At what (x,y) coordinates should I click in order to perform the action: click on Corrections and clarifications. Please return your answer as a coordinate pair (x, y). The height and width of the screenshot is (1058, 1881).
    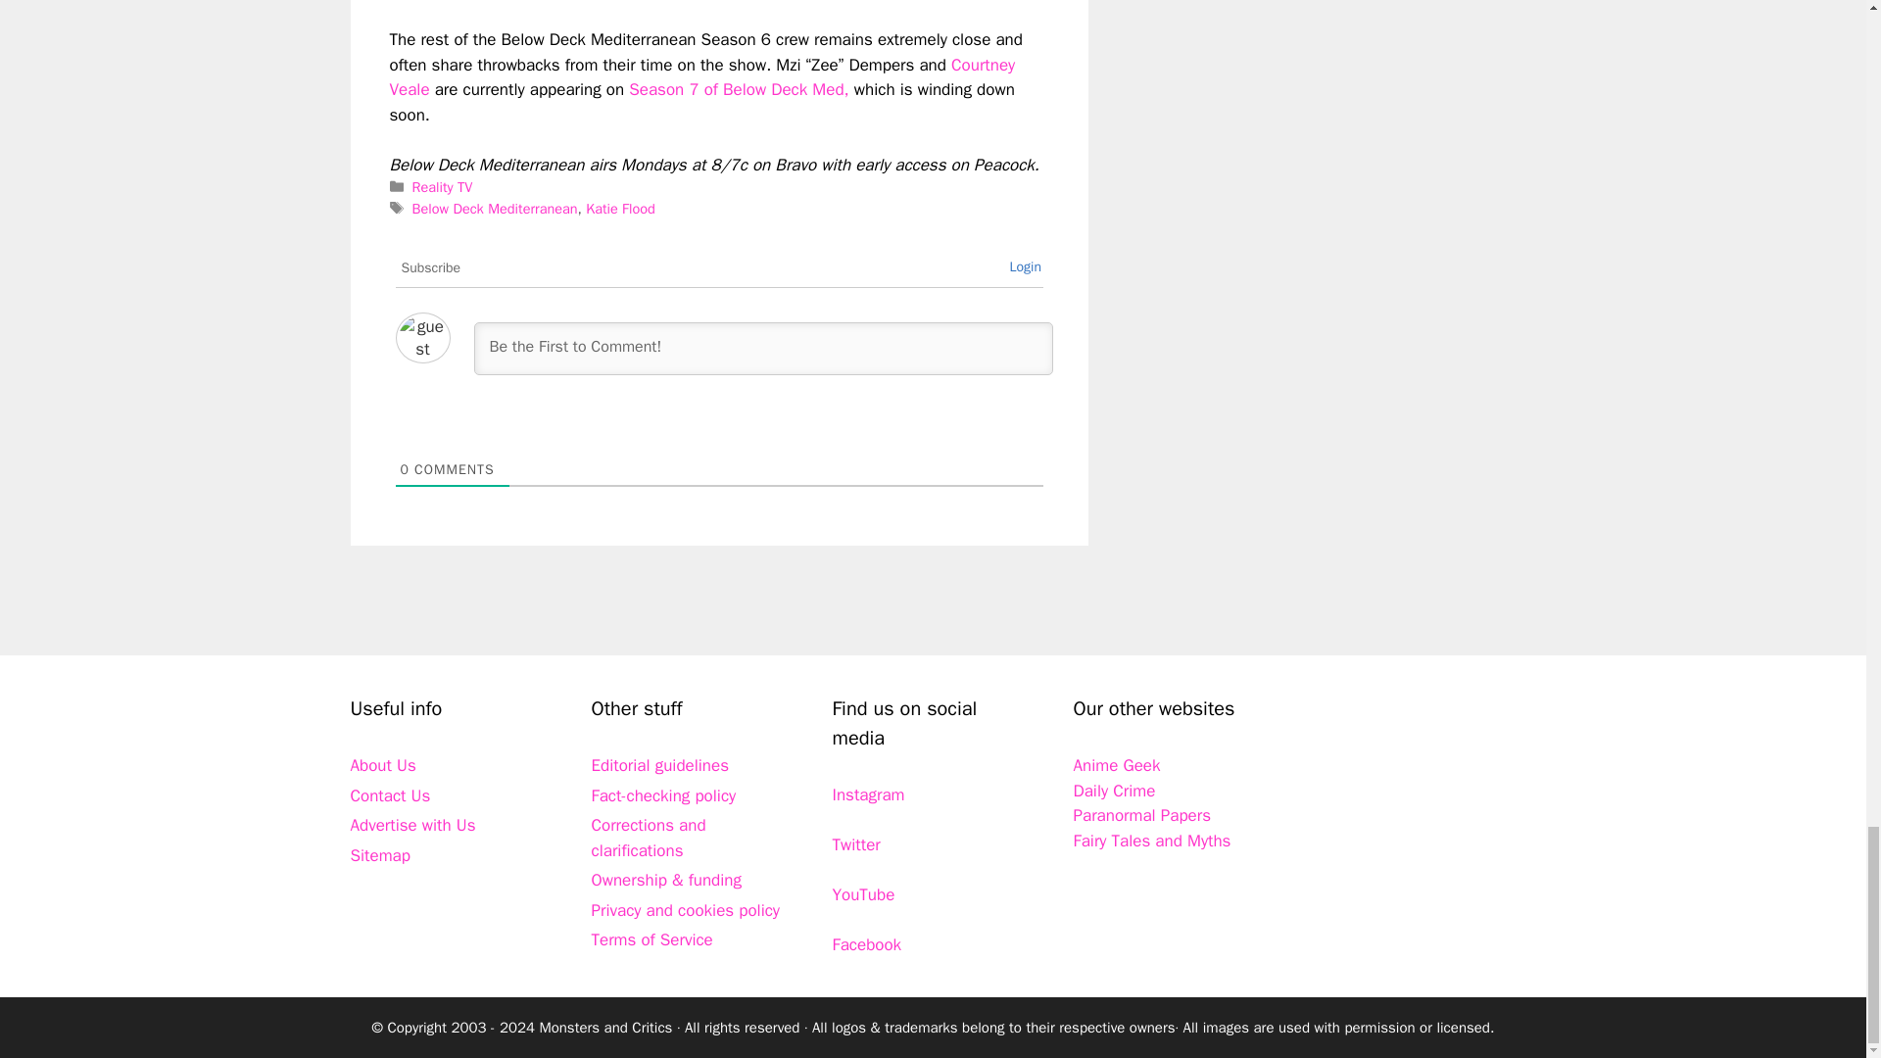
    Looking at the image, I should click on (649, 838).